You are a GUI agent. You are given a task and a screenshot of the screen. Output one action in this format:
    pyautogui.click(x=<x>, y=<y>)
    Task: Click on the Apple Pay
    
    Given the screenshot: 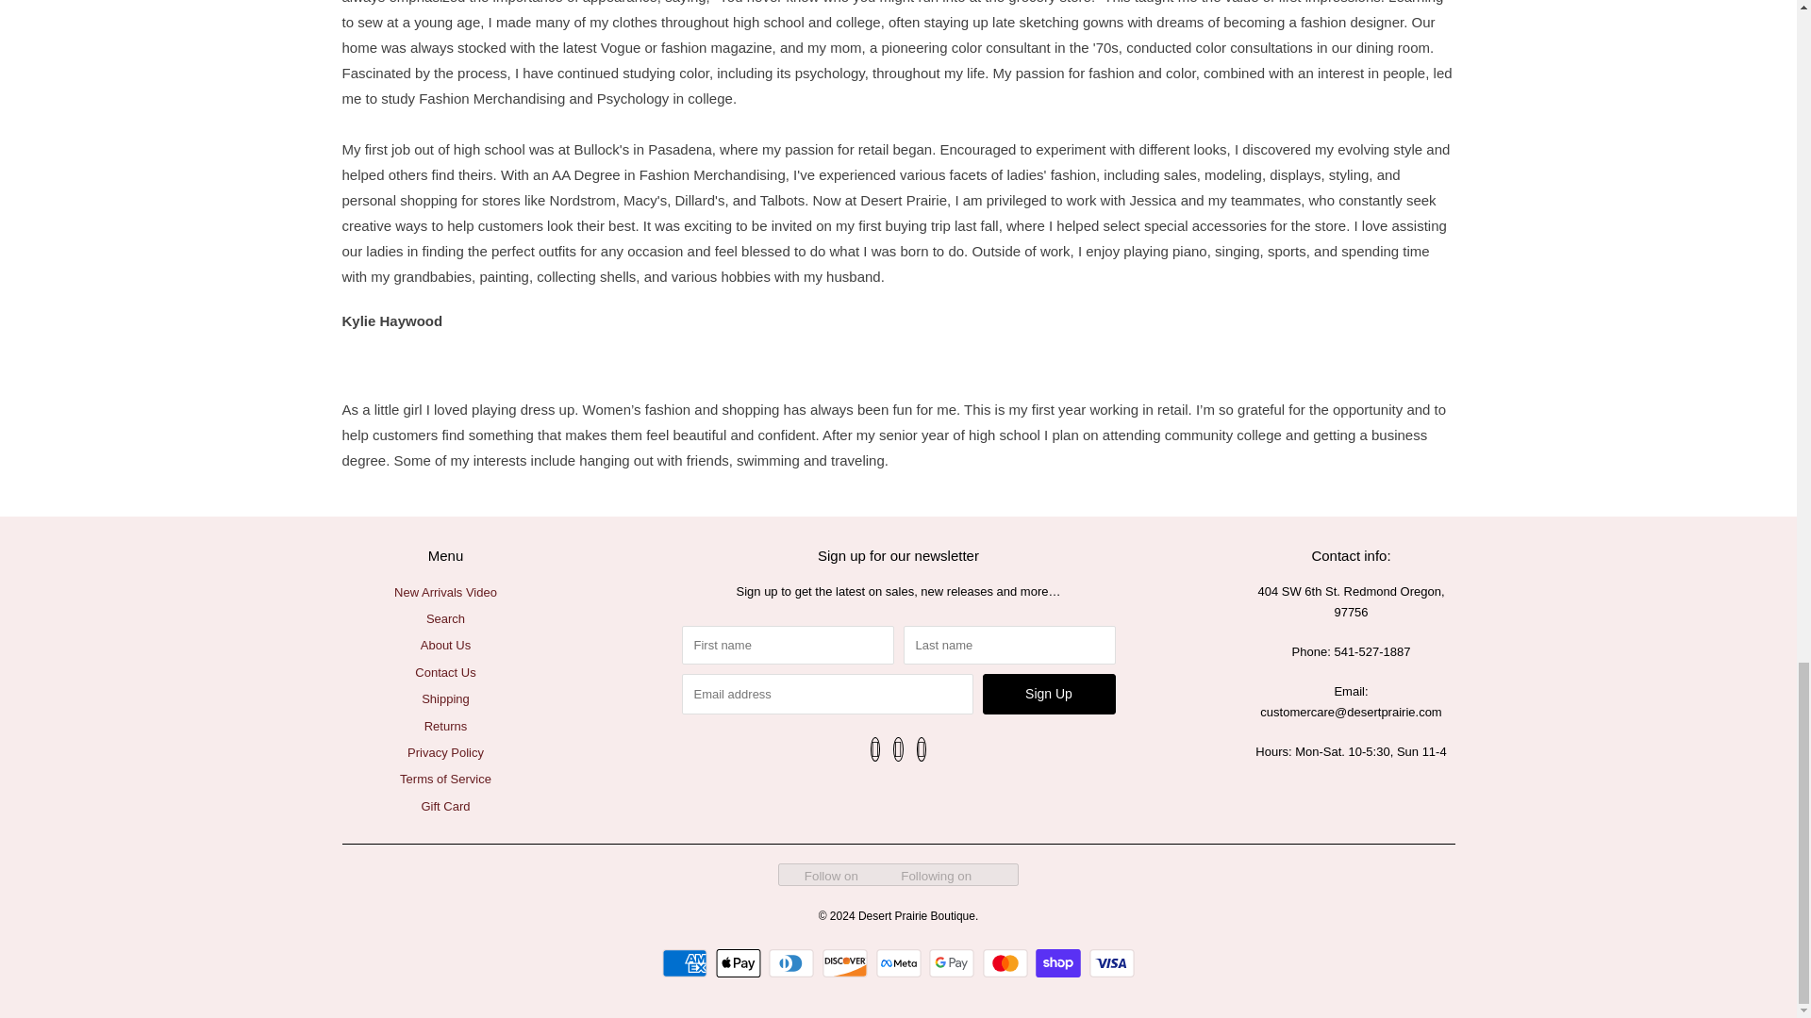 What is the action you would take?
    pyautogui.click(x=740, y=962)
    